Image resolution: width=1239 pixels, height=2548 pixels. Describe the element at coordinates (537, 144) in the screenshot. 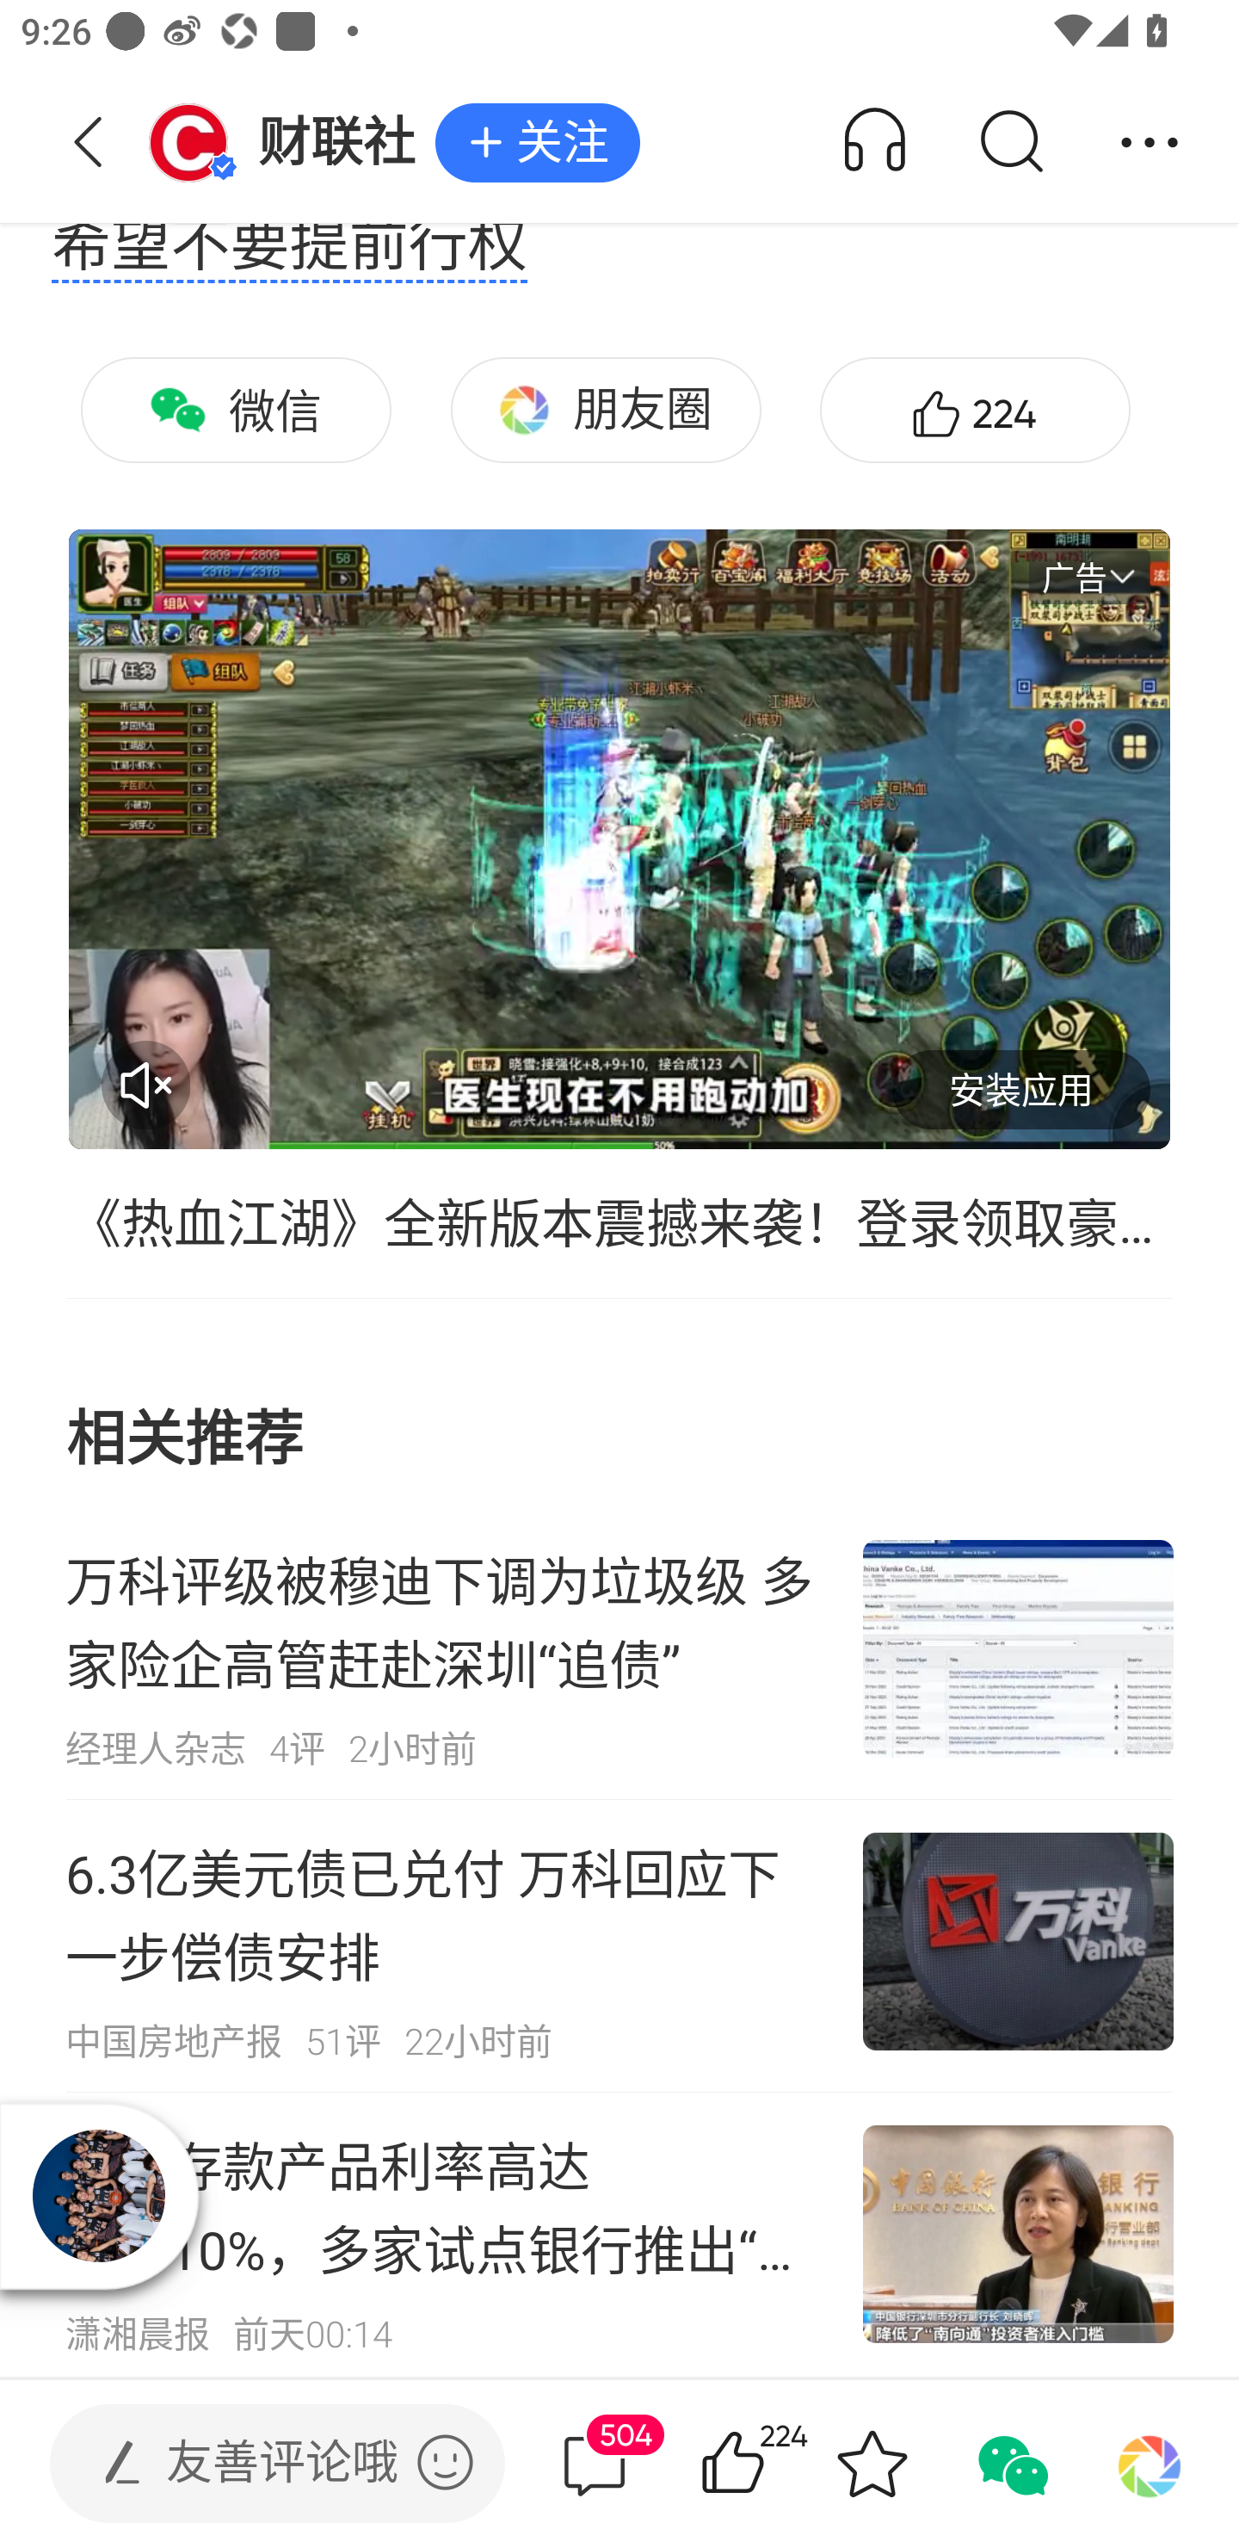

I see ` 关注` at that location.